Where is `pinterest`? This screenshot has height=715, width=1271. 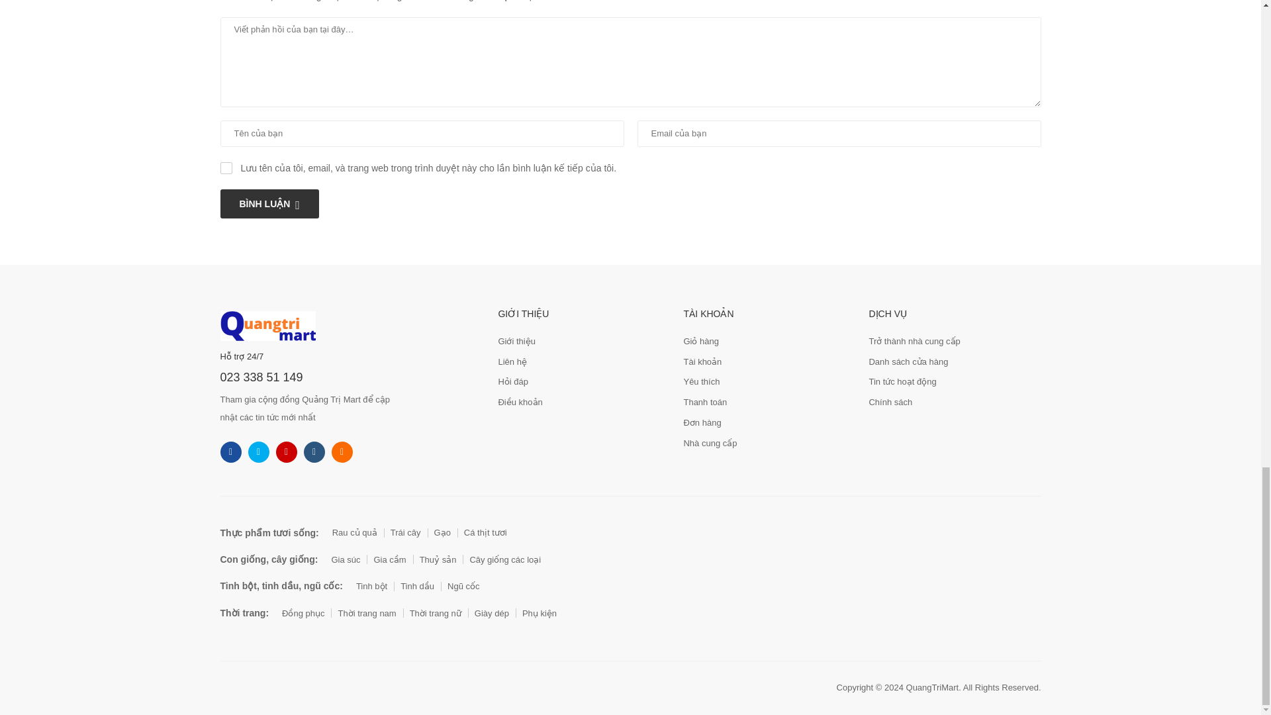 pinterest is located at coordinates (341, 452).